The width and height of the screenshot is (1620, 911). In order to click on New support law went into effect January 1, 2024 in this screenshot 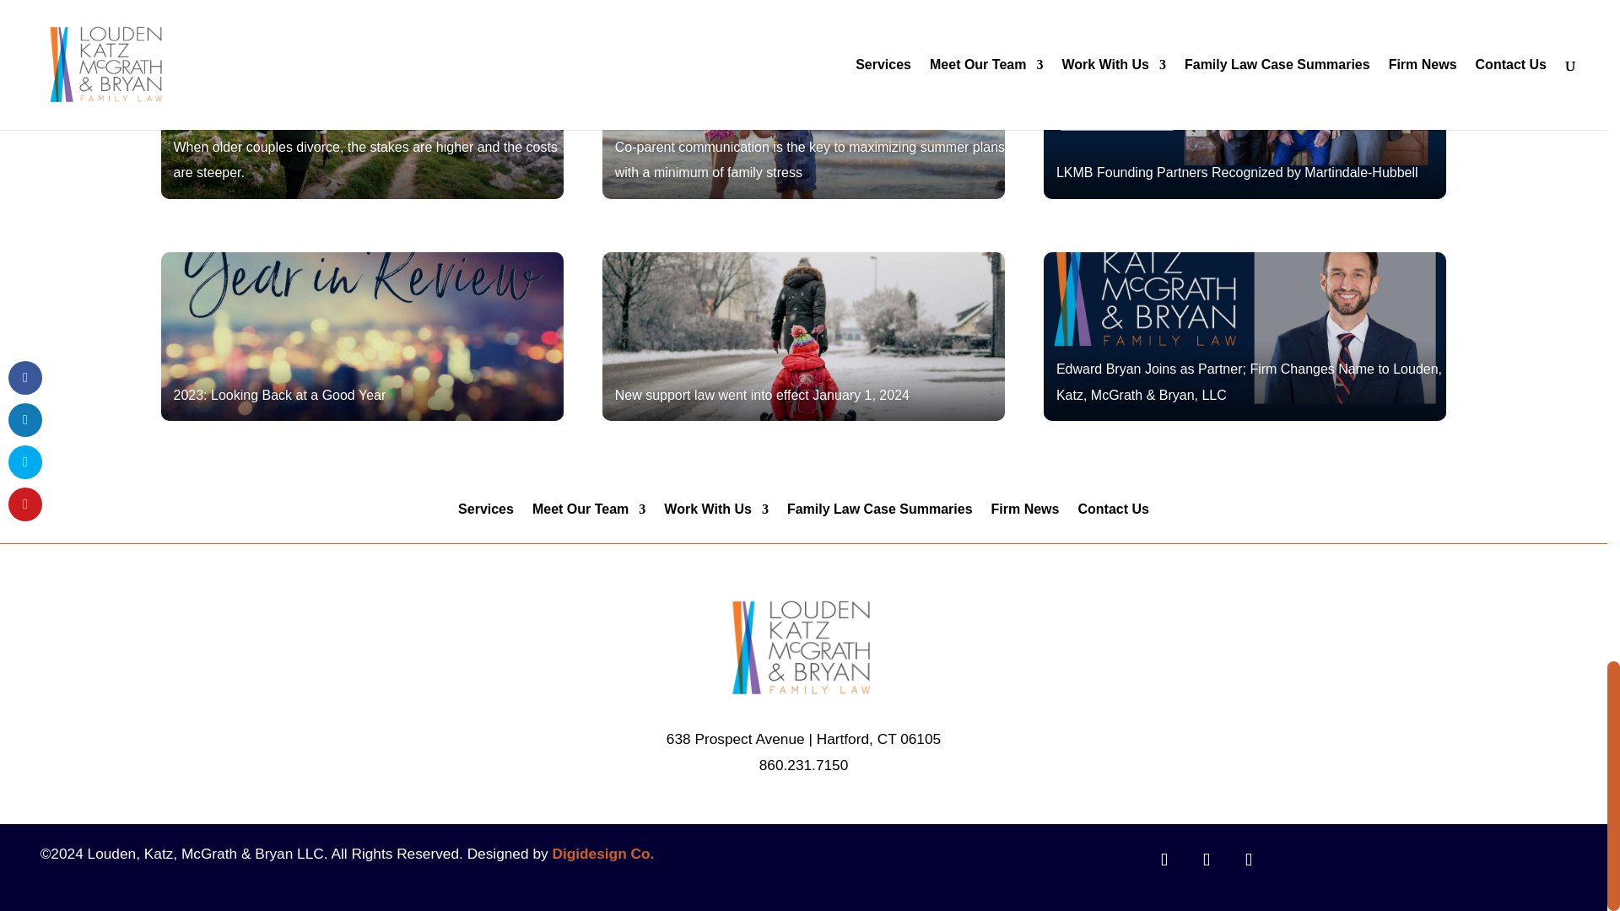, I will do `click(804, 336)`.